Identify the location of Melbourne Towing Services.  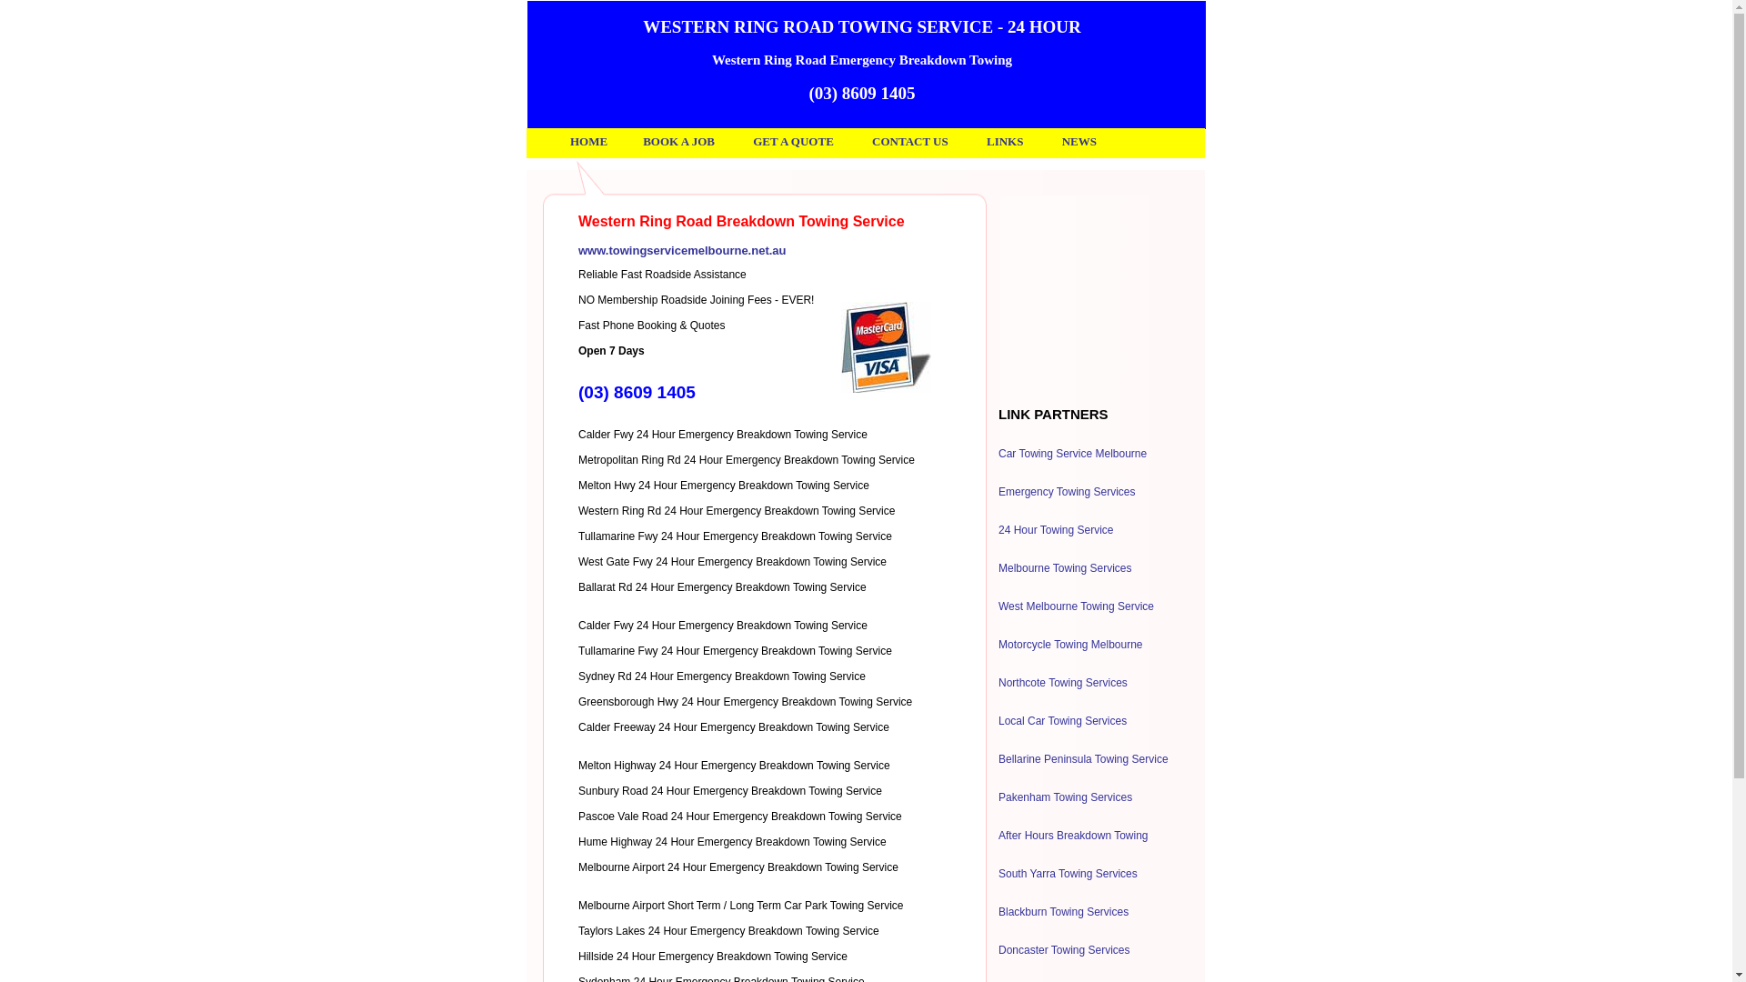
(1066, 568).